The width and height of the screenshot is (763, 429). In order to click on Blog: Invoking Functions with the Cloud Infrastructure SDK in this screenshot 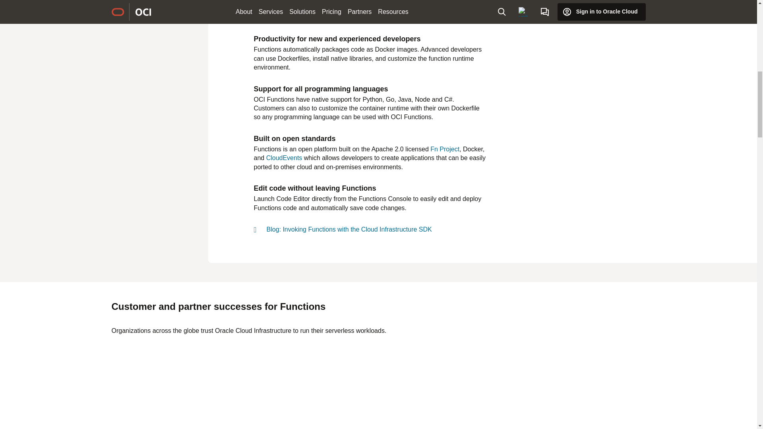, I will do `click(349, 230)`.